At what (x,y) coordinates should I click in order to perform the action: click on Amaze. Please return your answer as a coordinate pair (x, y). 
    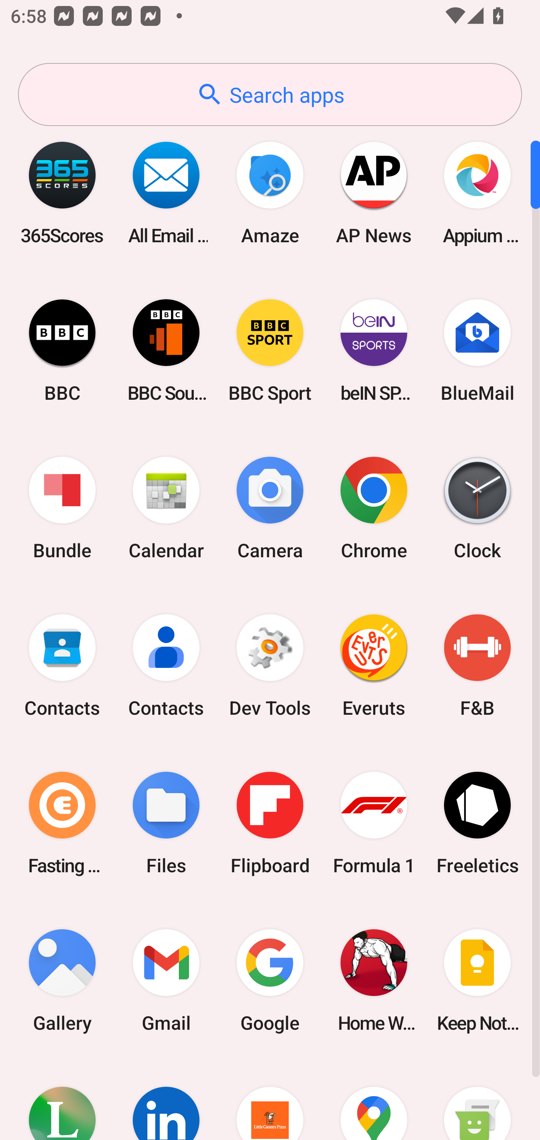
    Looking at the image, I should click on (270, 193).